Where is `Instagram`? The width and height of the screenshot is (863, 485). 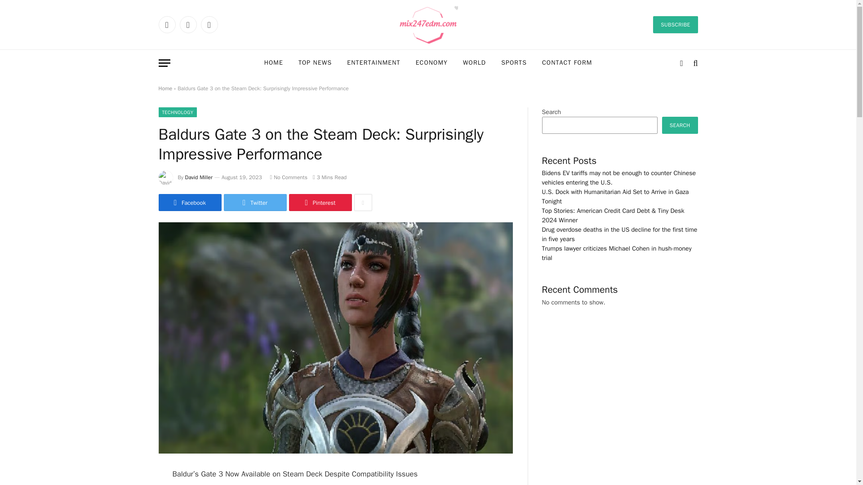 Instagram is located at coordinates (209, 24).